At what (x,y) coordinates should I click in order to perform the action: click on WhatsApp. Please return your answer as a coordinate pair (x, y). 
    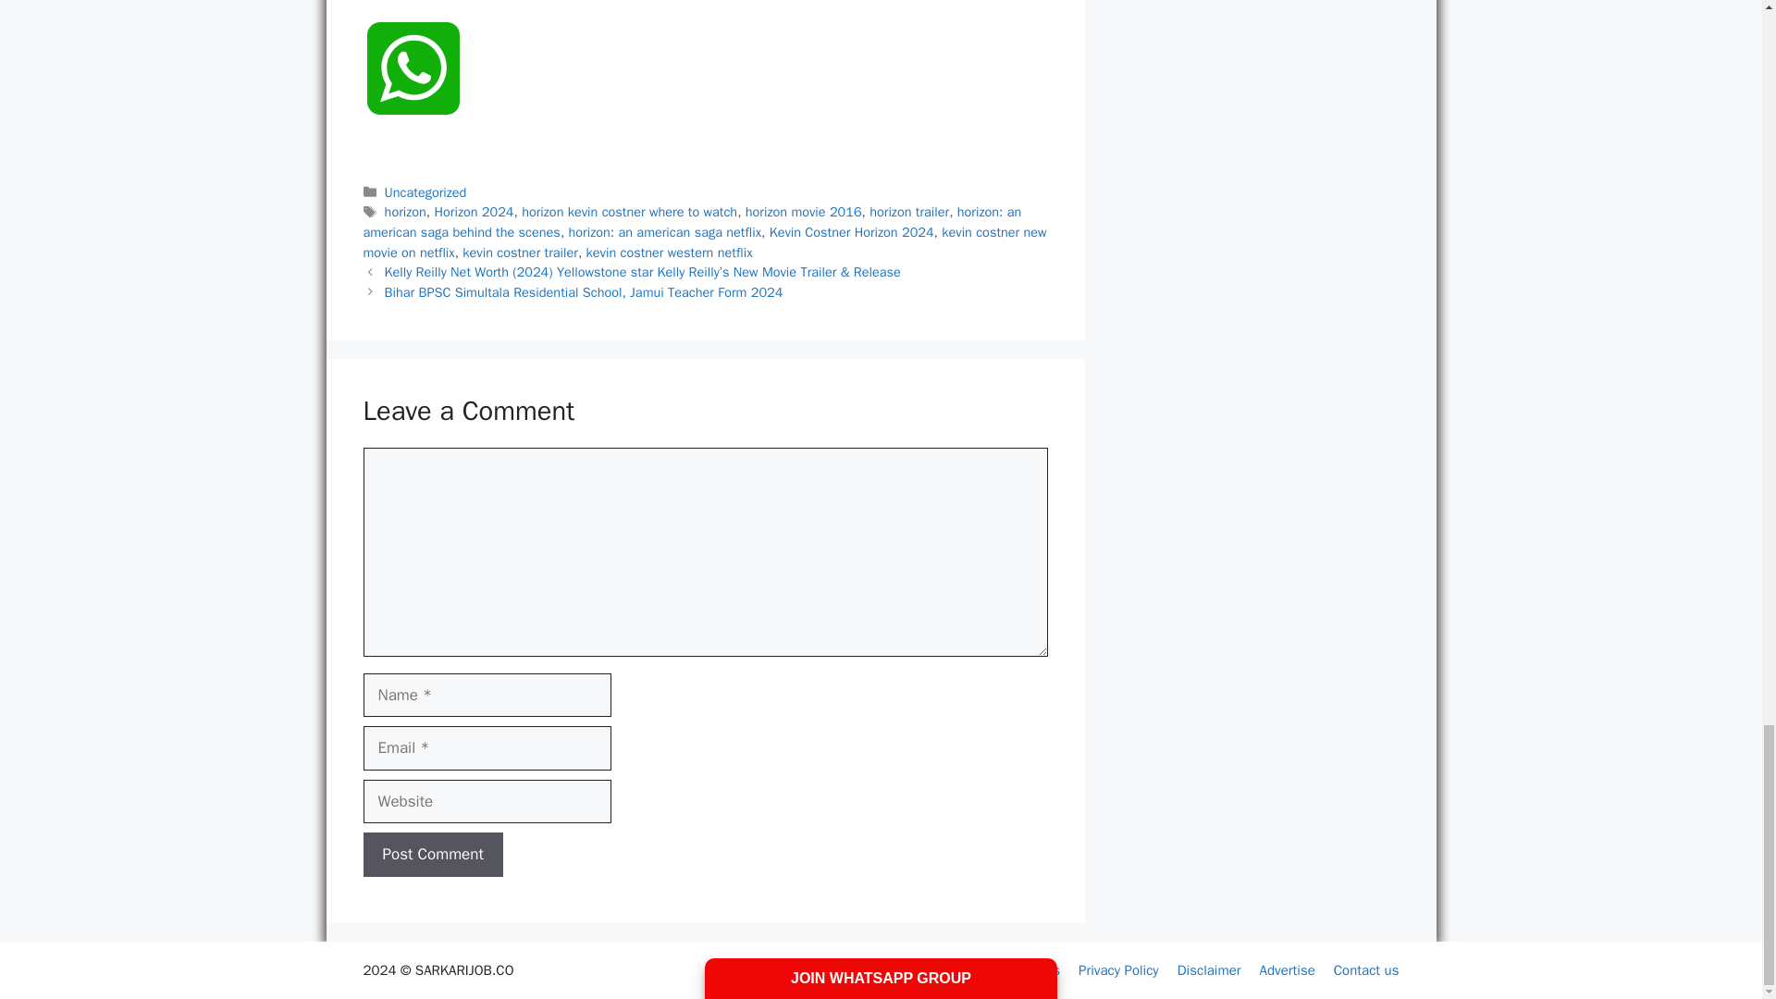
    Looking at the image, I should click on (412, 89).